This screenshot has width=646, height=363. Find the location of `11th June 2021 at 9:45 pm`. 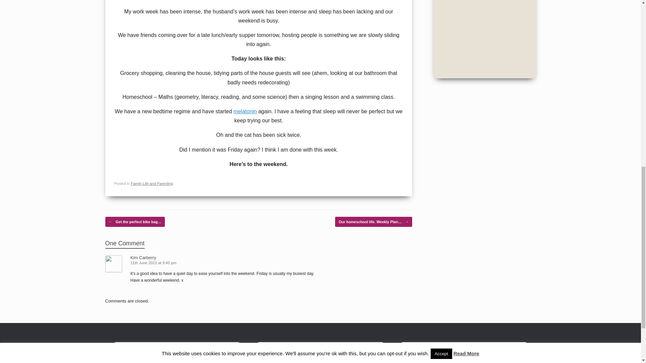

11th June 2021 at 9:45 pm is located at coordinates (154, 263).